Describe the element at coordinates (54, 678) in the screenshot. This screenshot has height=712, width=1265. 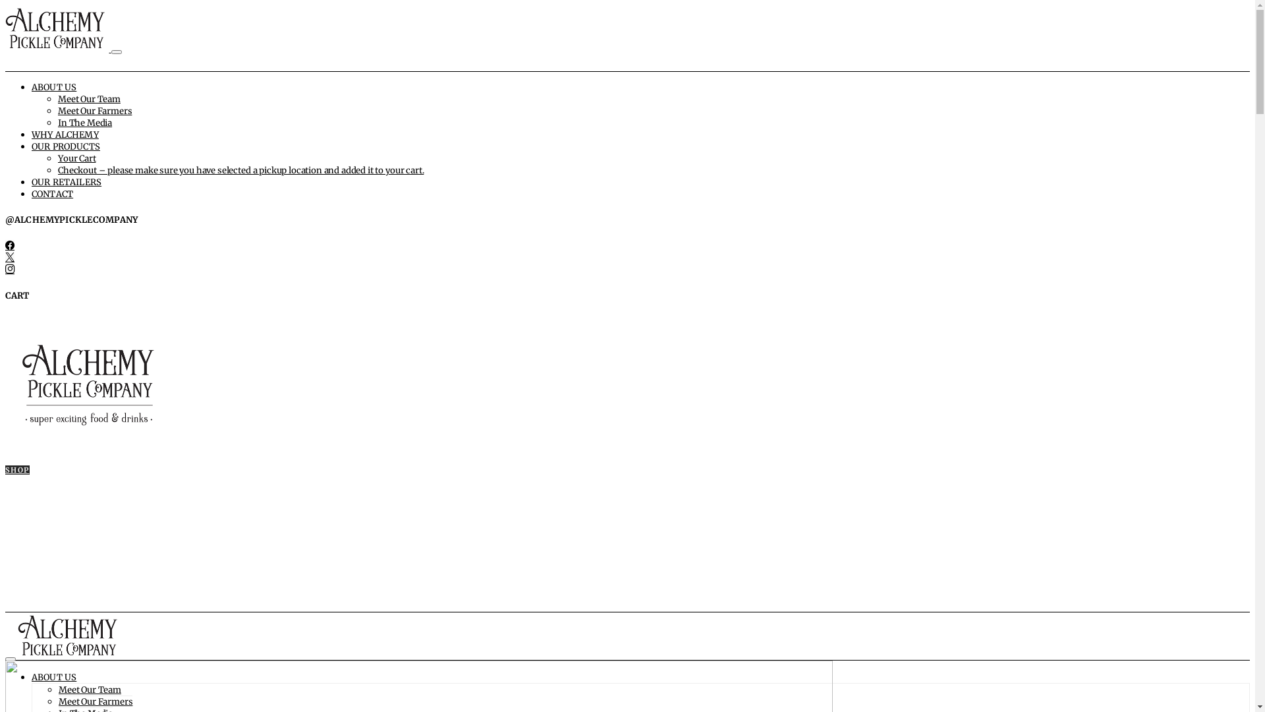
I see `ABOUT US` at that location.